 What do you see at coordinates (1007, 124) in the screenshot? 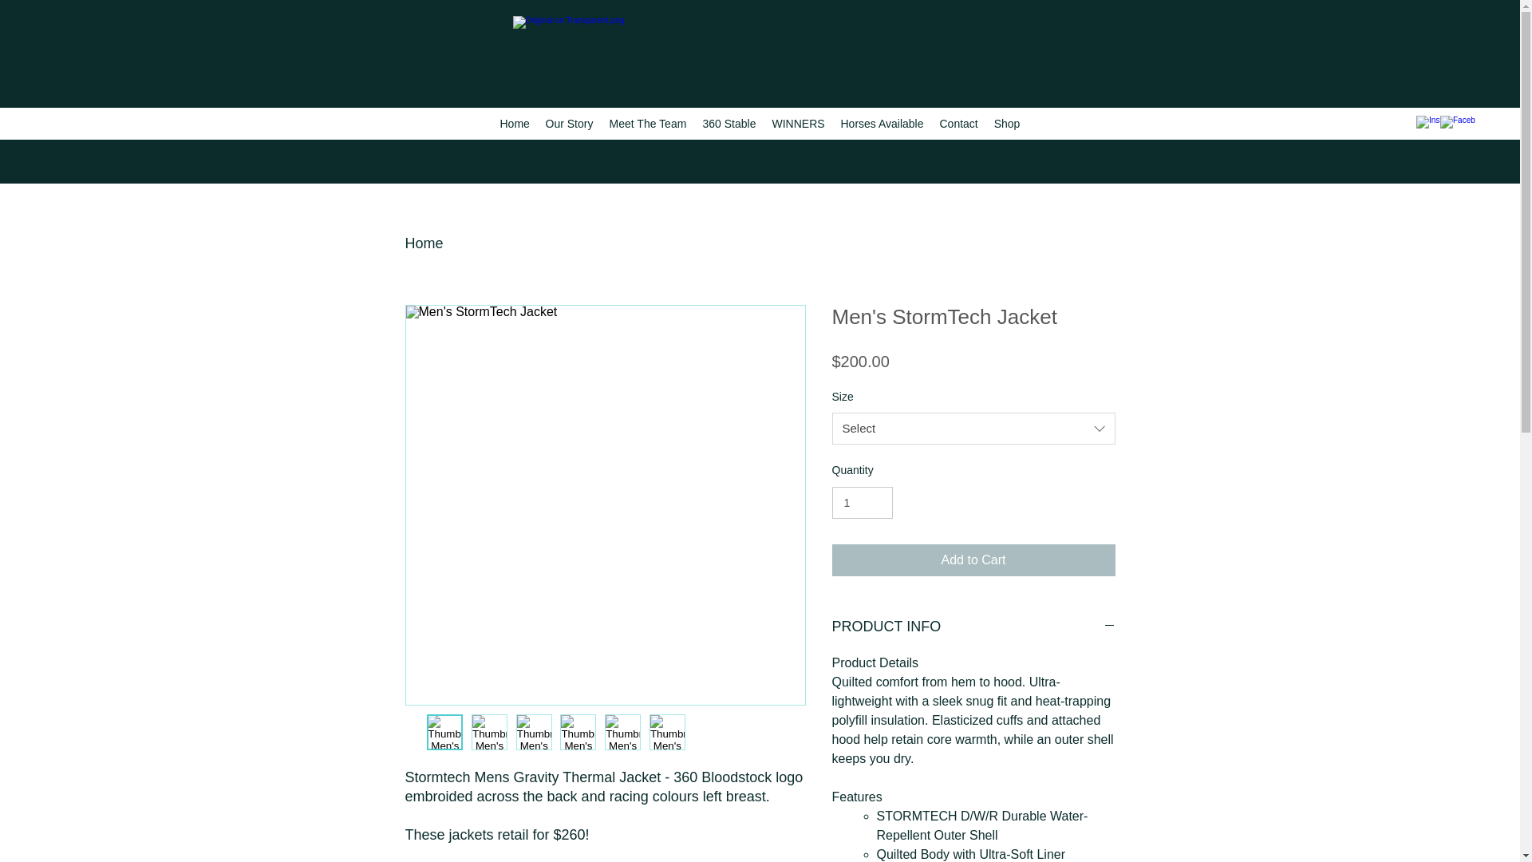
I see `Shop` at bounding box center [1007, 124].